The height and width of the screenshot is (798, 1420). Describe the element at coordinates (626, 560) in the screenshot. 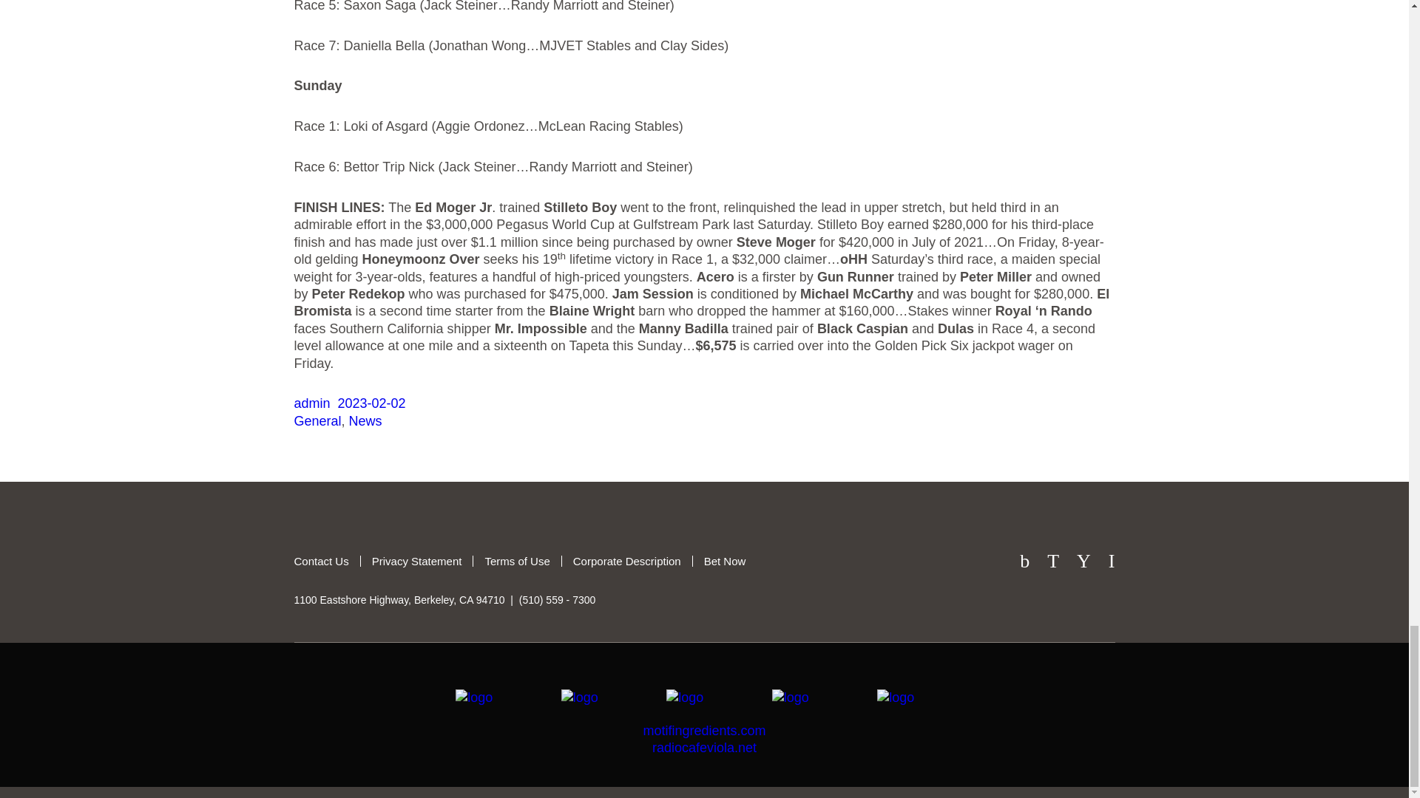

I see `Corporate Description` at that location.